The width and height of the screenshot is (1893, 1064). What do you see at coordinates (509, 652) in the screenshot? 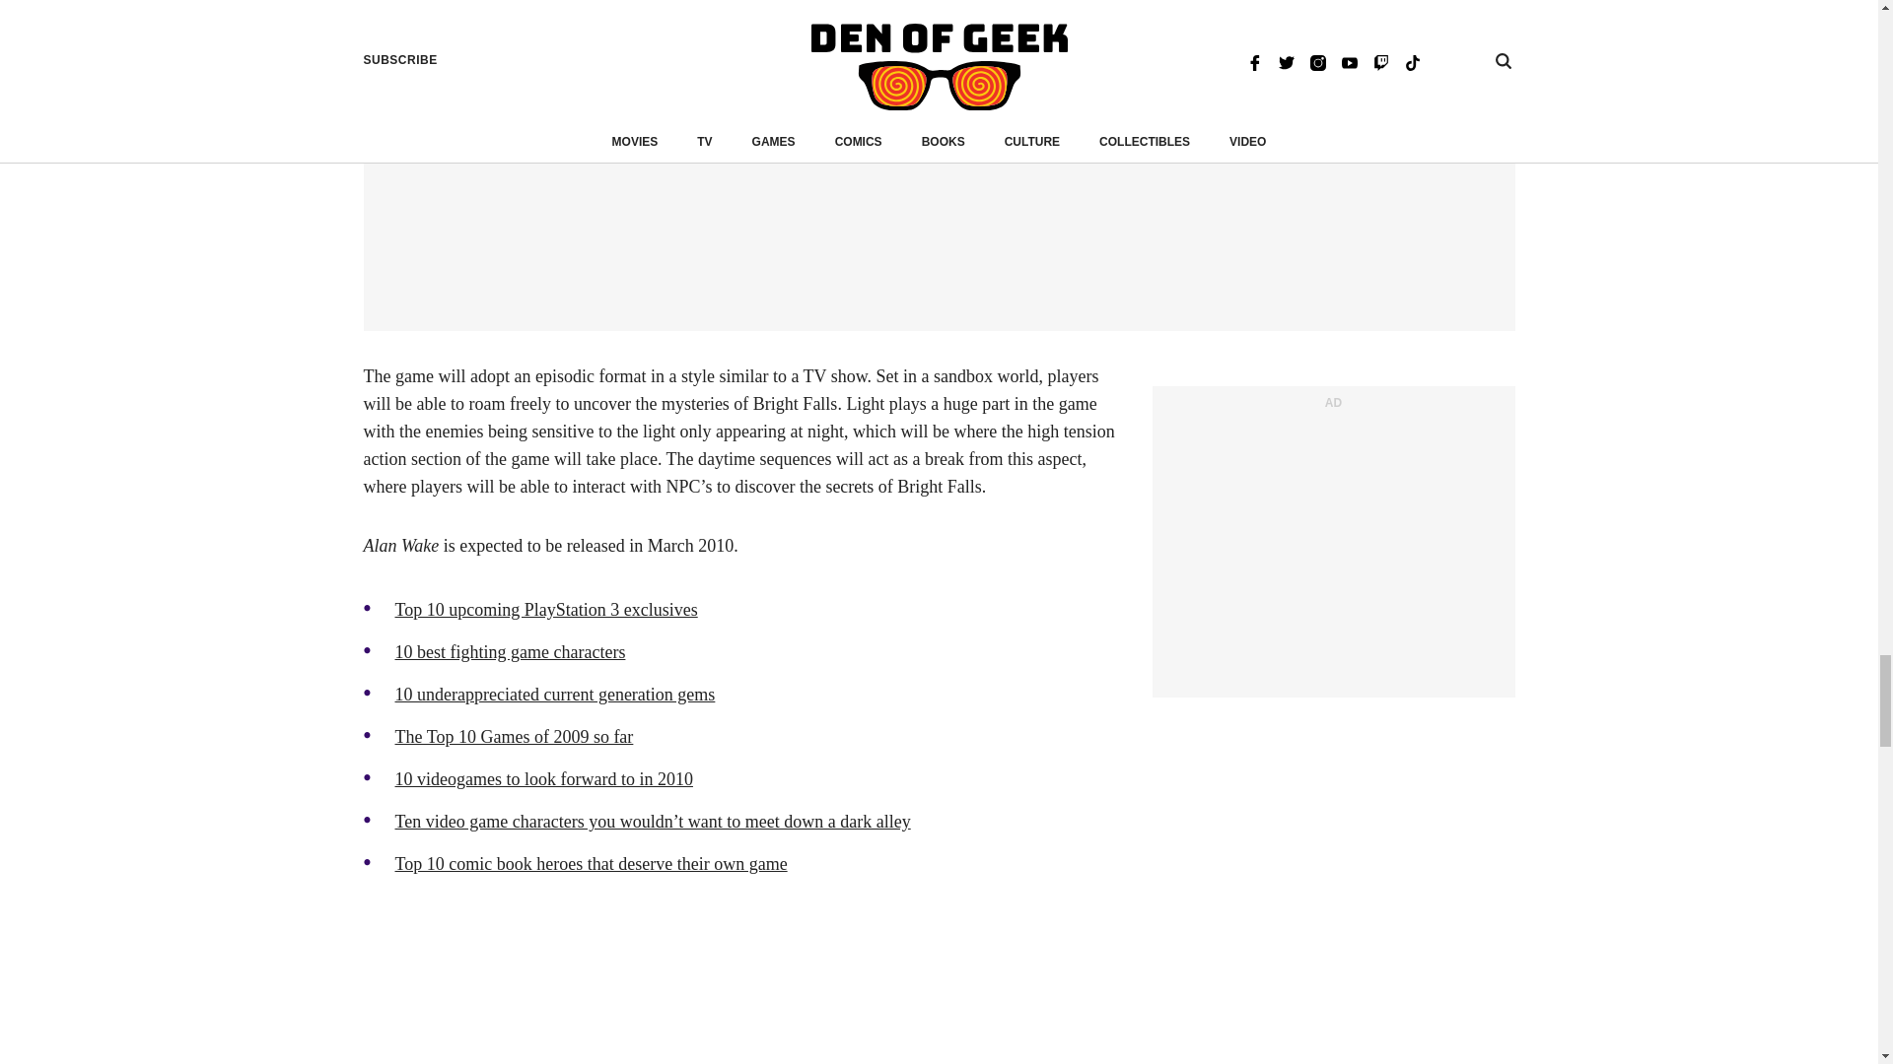
I see `10 best fighting game characters` at bounding box center [509, 652].